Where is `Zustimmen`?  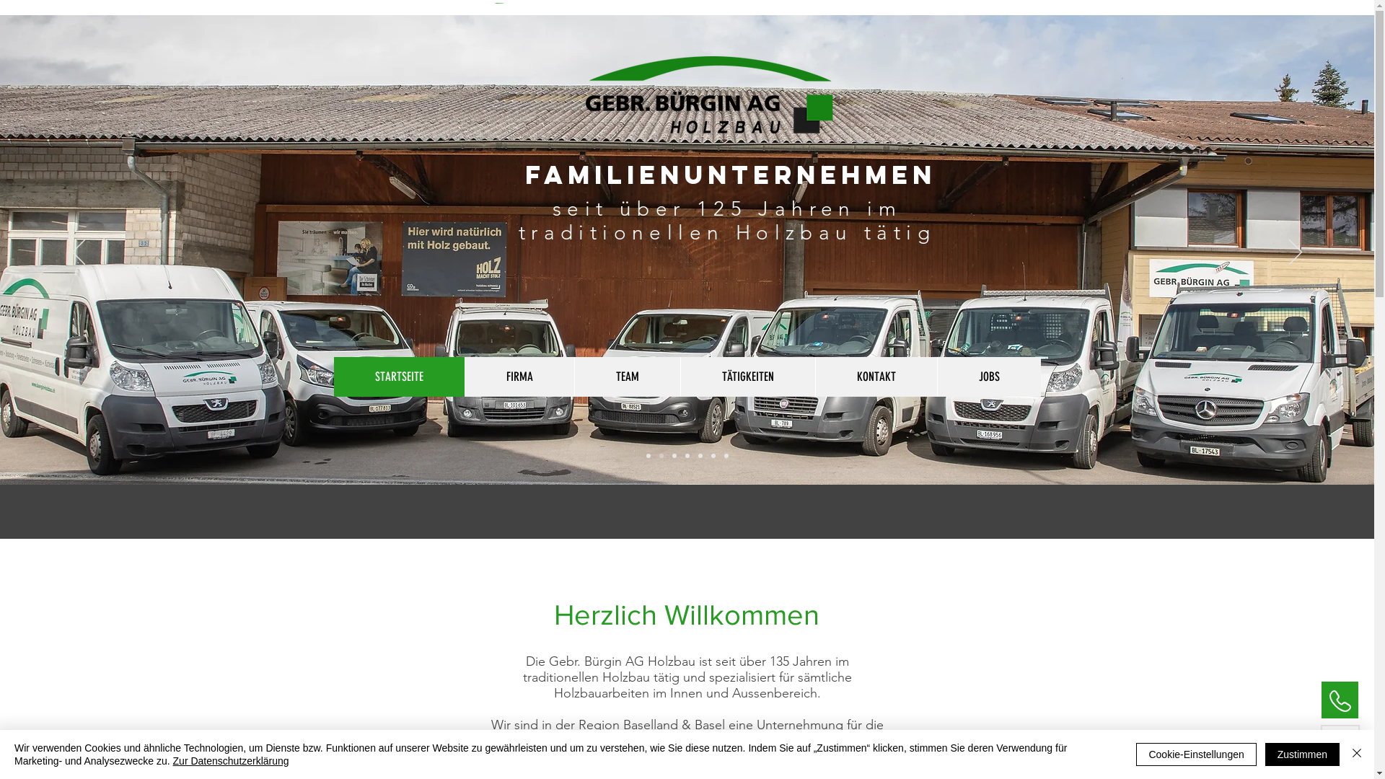
Zustimmen is located at coordinates (1303, 754).